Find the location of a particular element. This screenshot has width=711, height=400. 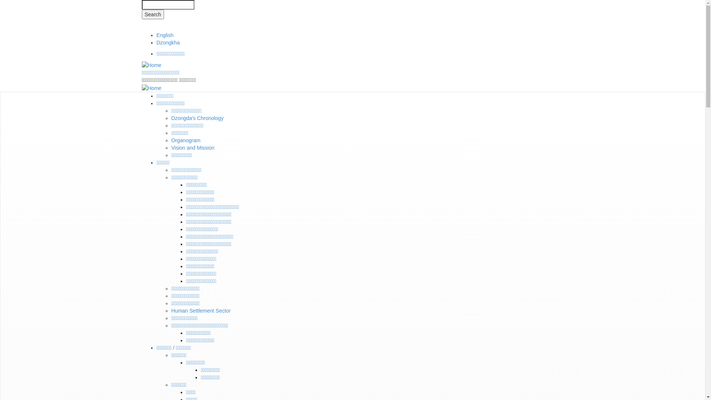

A is located at coordinates (550, 27).